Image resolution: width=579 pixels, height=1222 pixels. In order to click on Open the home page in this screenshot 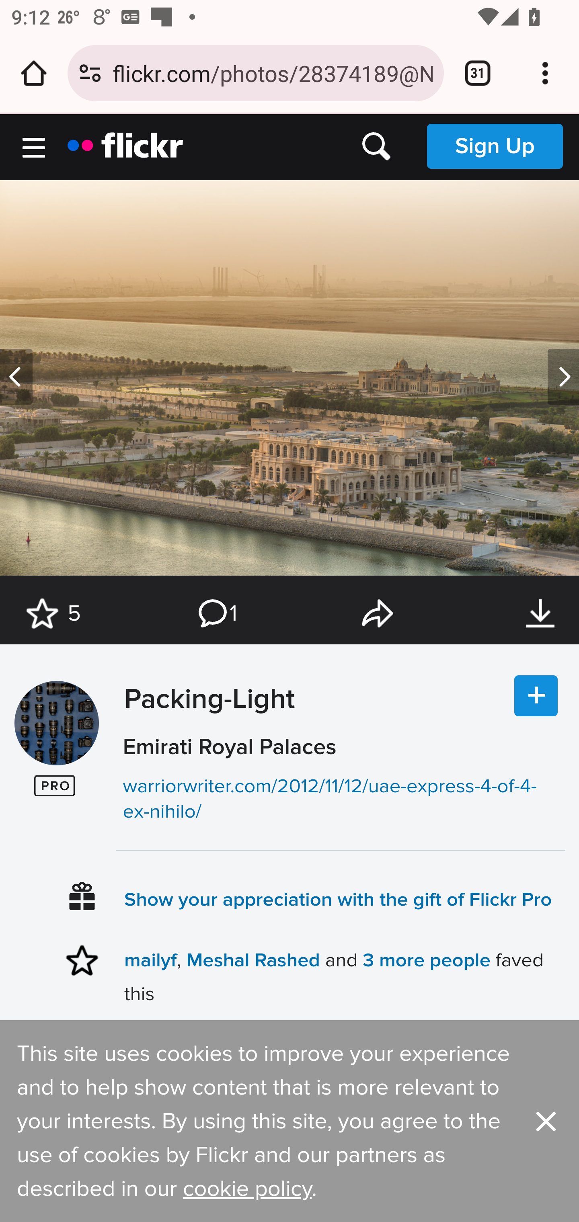, I will do `click(34, 73)`.